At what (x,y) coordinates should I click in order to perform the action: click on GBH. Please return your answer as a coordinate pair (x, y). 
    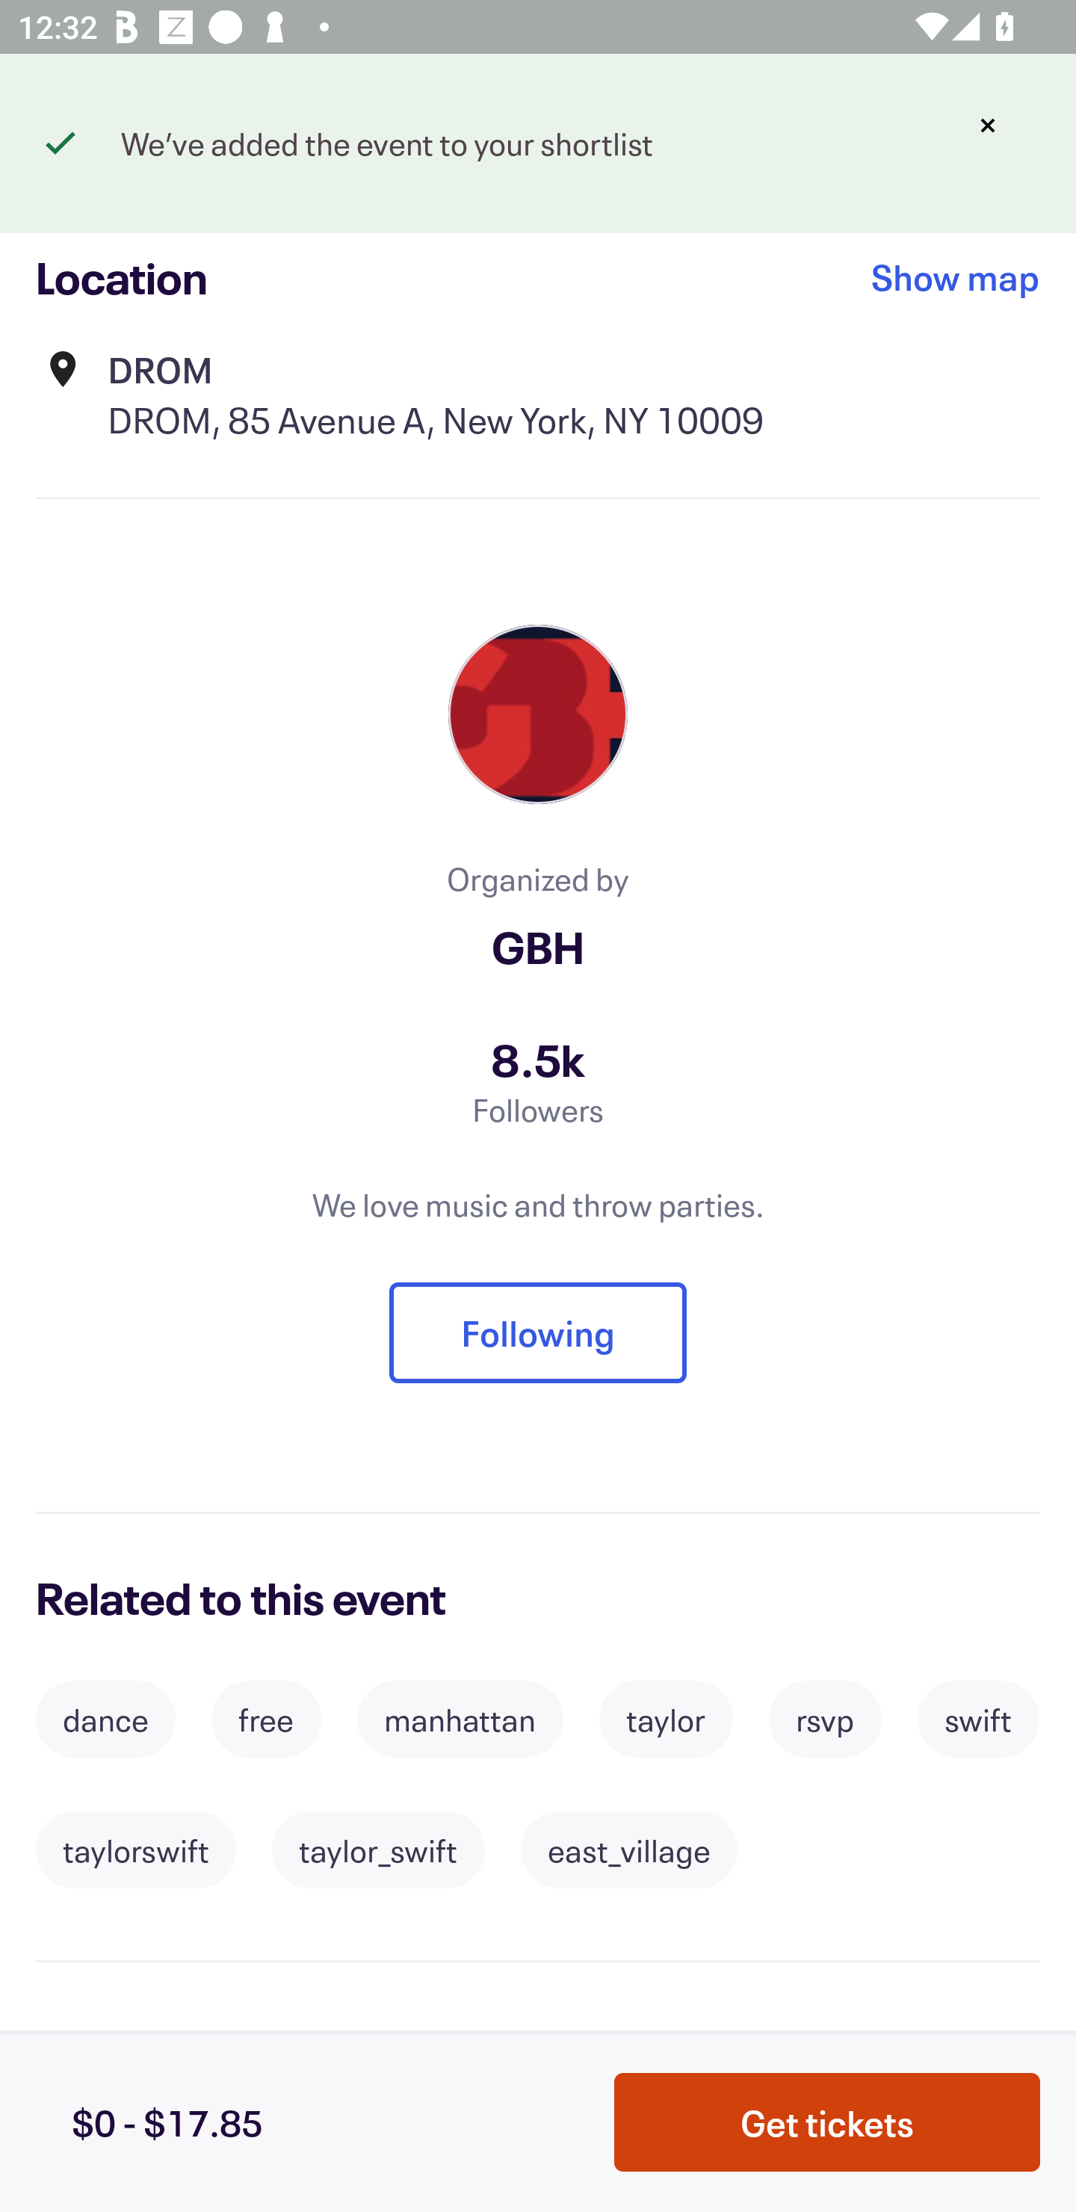
    Looking at the image, I should click on (538, 946).